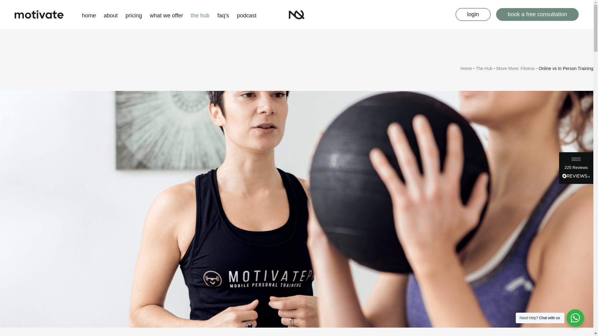 The width and height of the screenshot is (598, 336). I want to click on Move More: Fitness, so click(515, 68).